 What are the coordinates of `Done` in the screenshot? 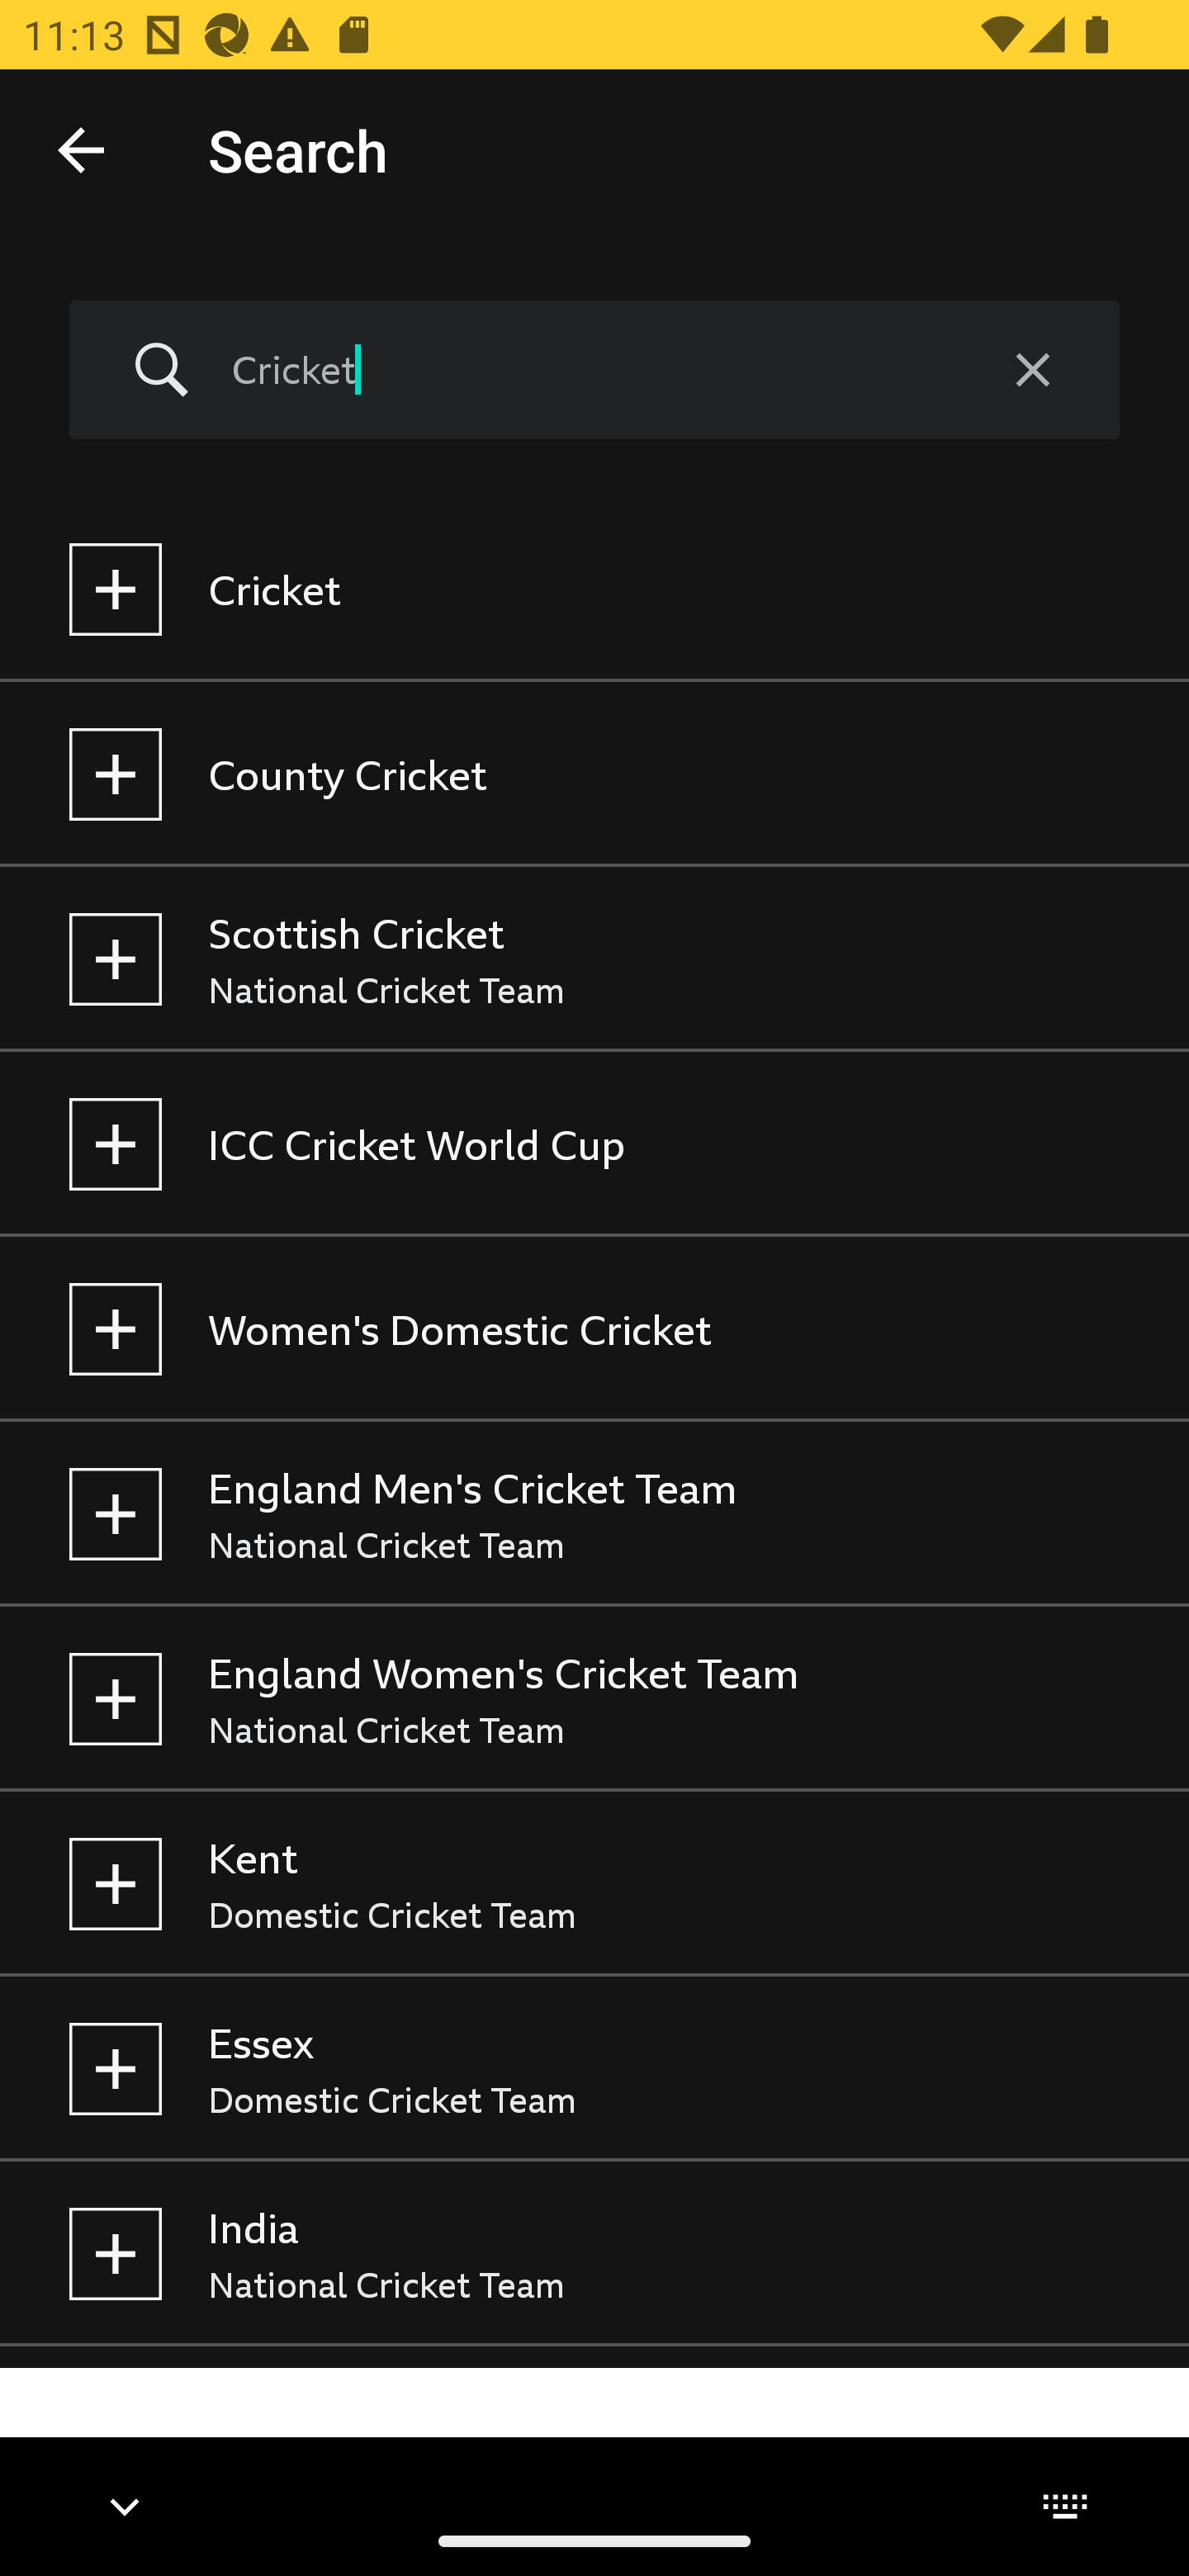 It's located at (81, 149).